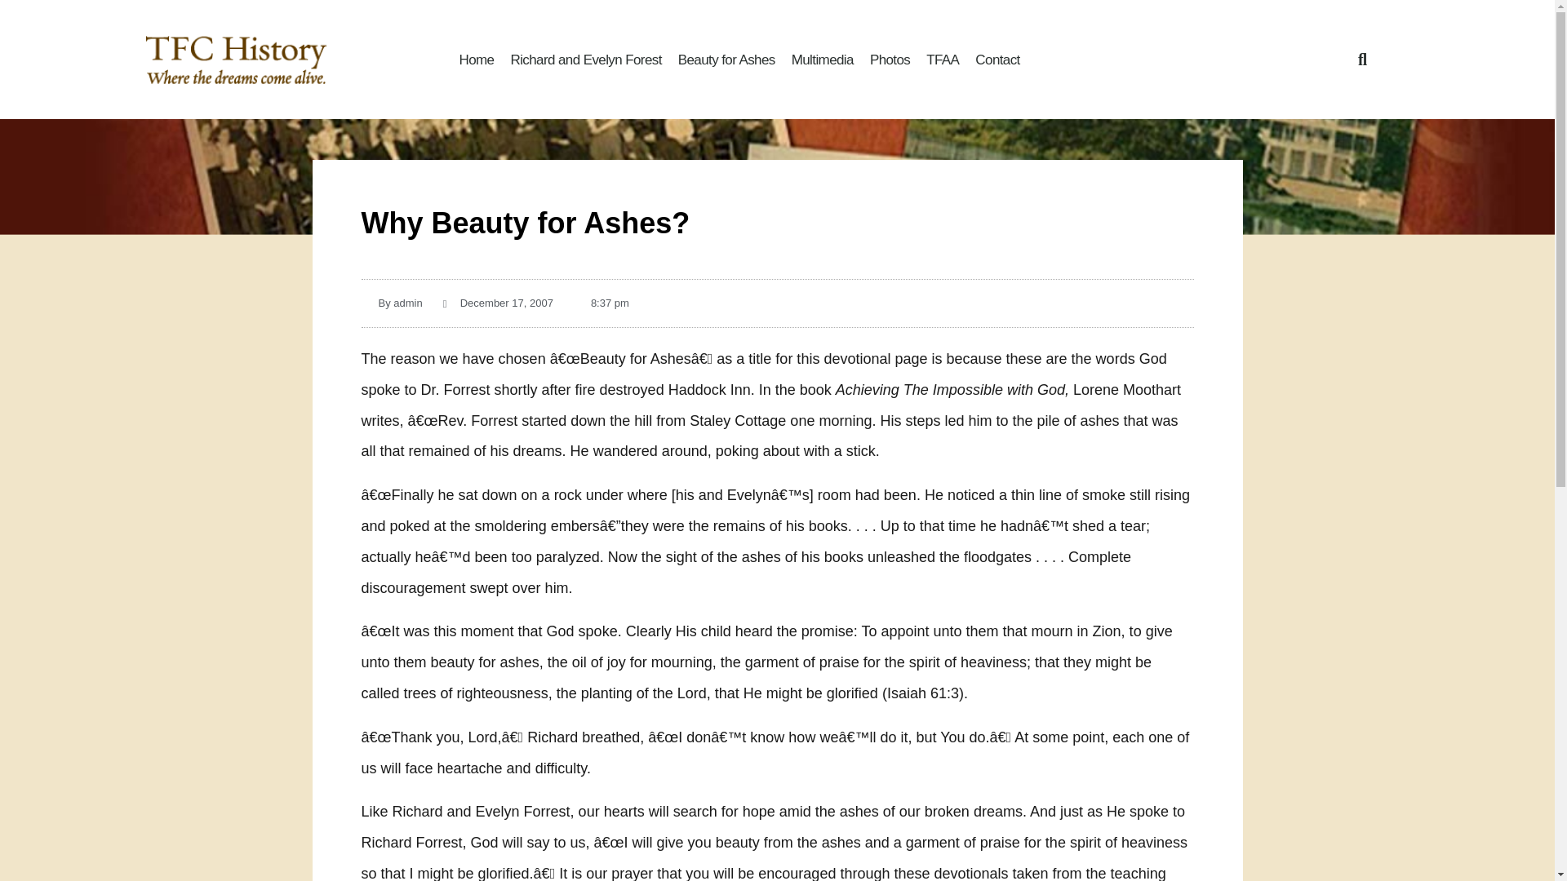  Describe the element at coordinates (390, 303) in the screenshot. I see `By admin` at that location.